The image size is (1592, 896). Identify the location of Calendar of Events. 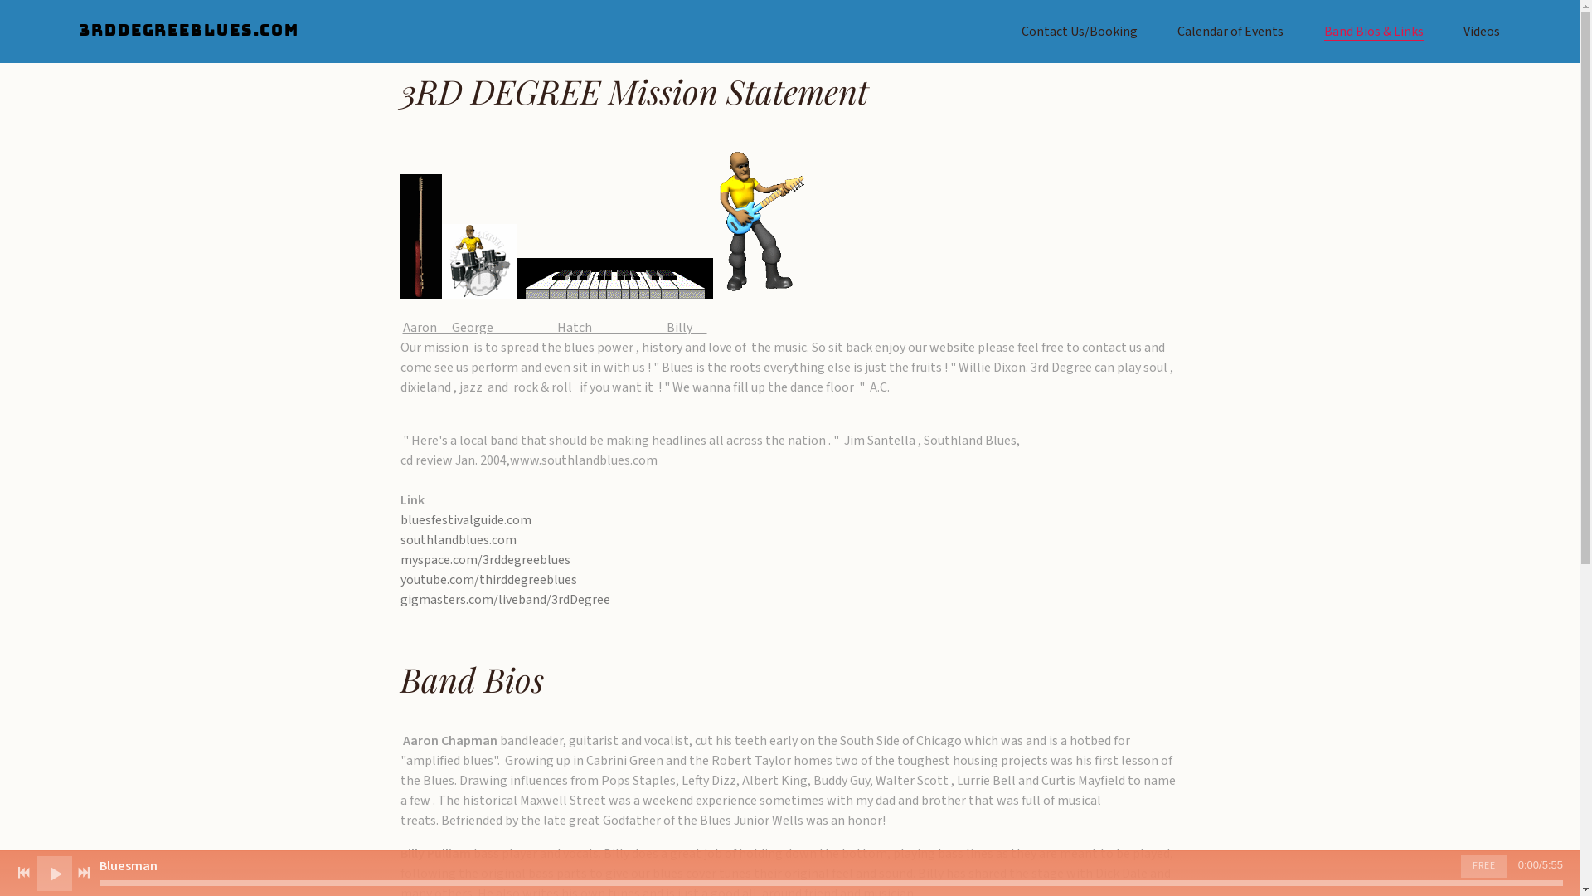
(1230, 32).